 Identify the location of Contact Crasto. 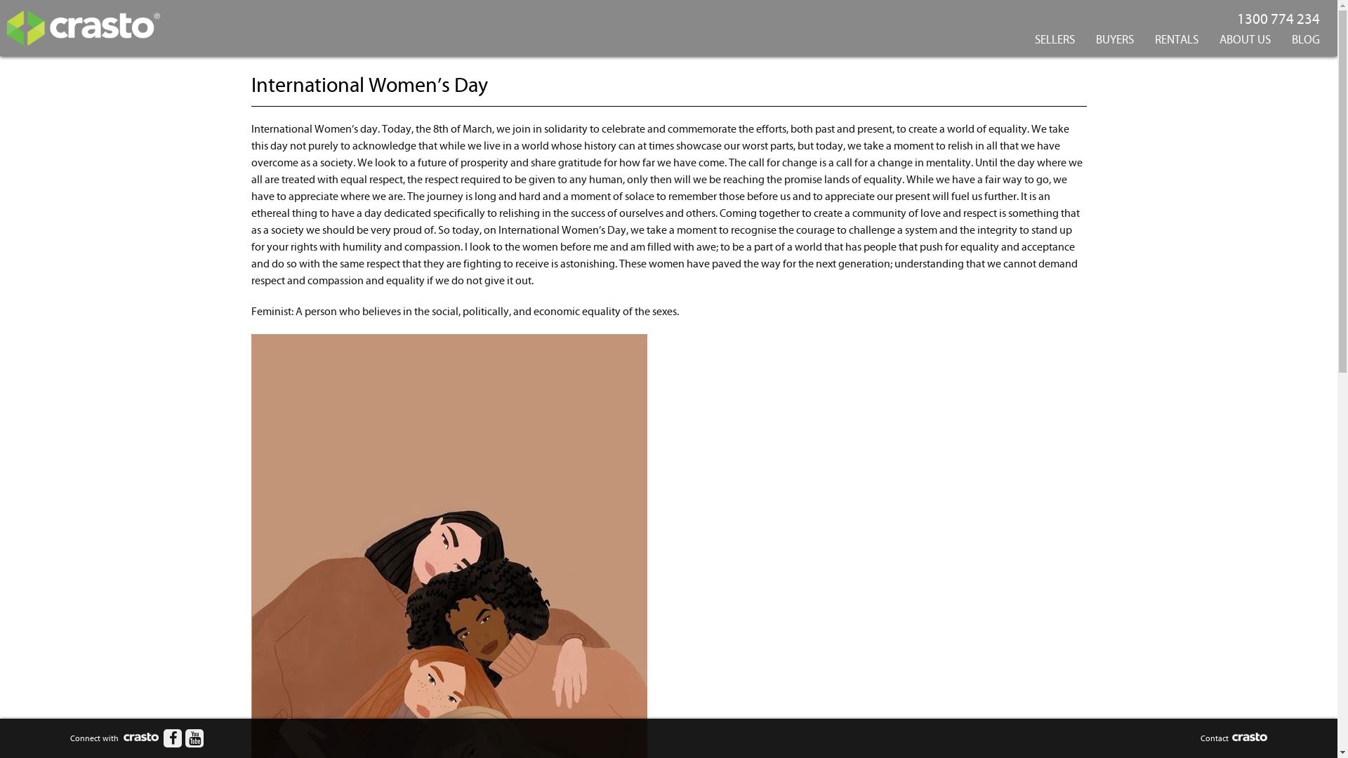
(1234, 738).